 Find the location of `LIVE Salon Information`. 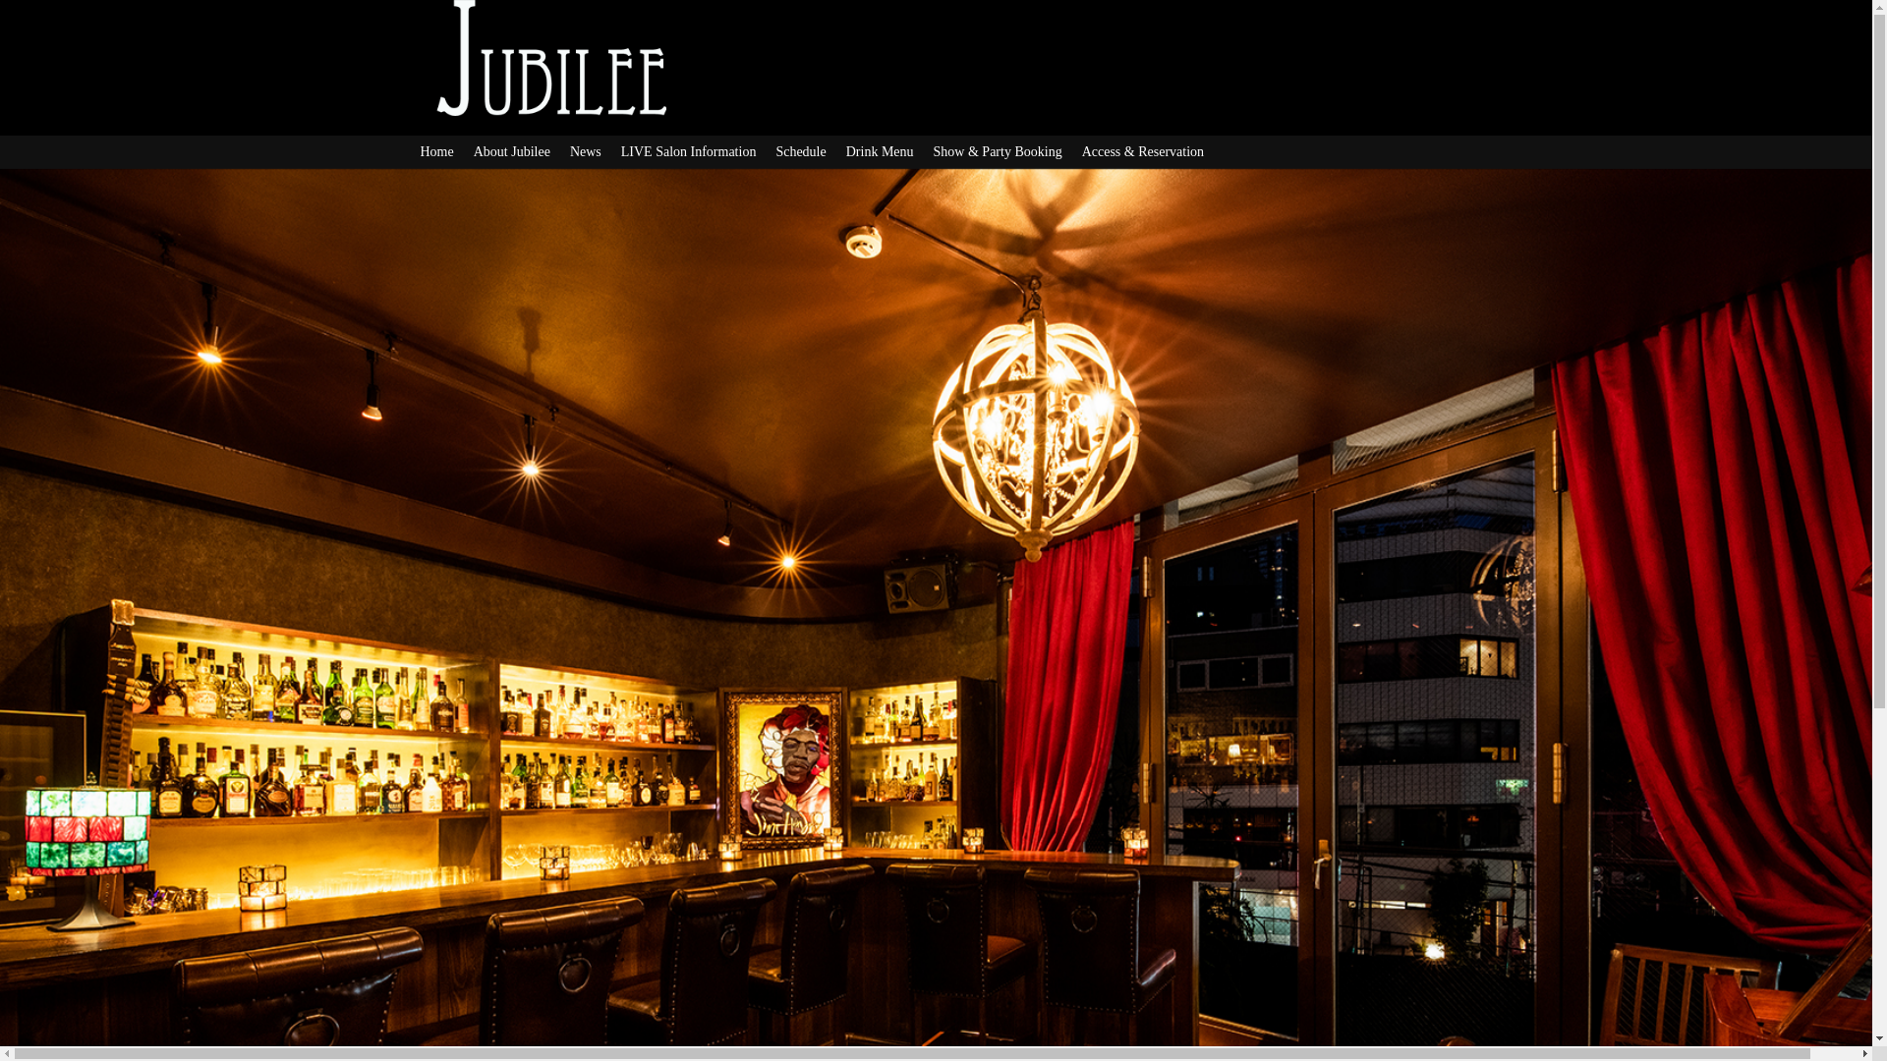

LIVE Salon Information is located at coordinates (699, 152).